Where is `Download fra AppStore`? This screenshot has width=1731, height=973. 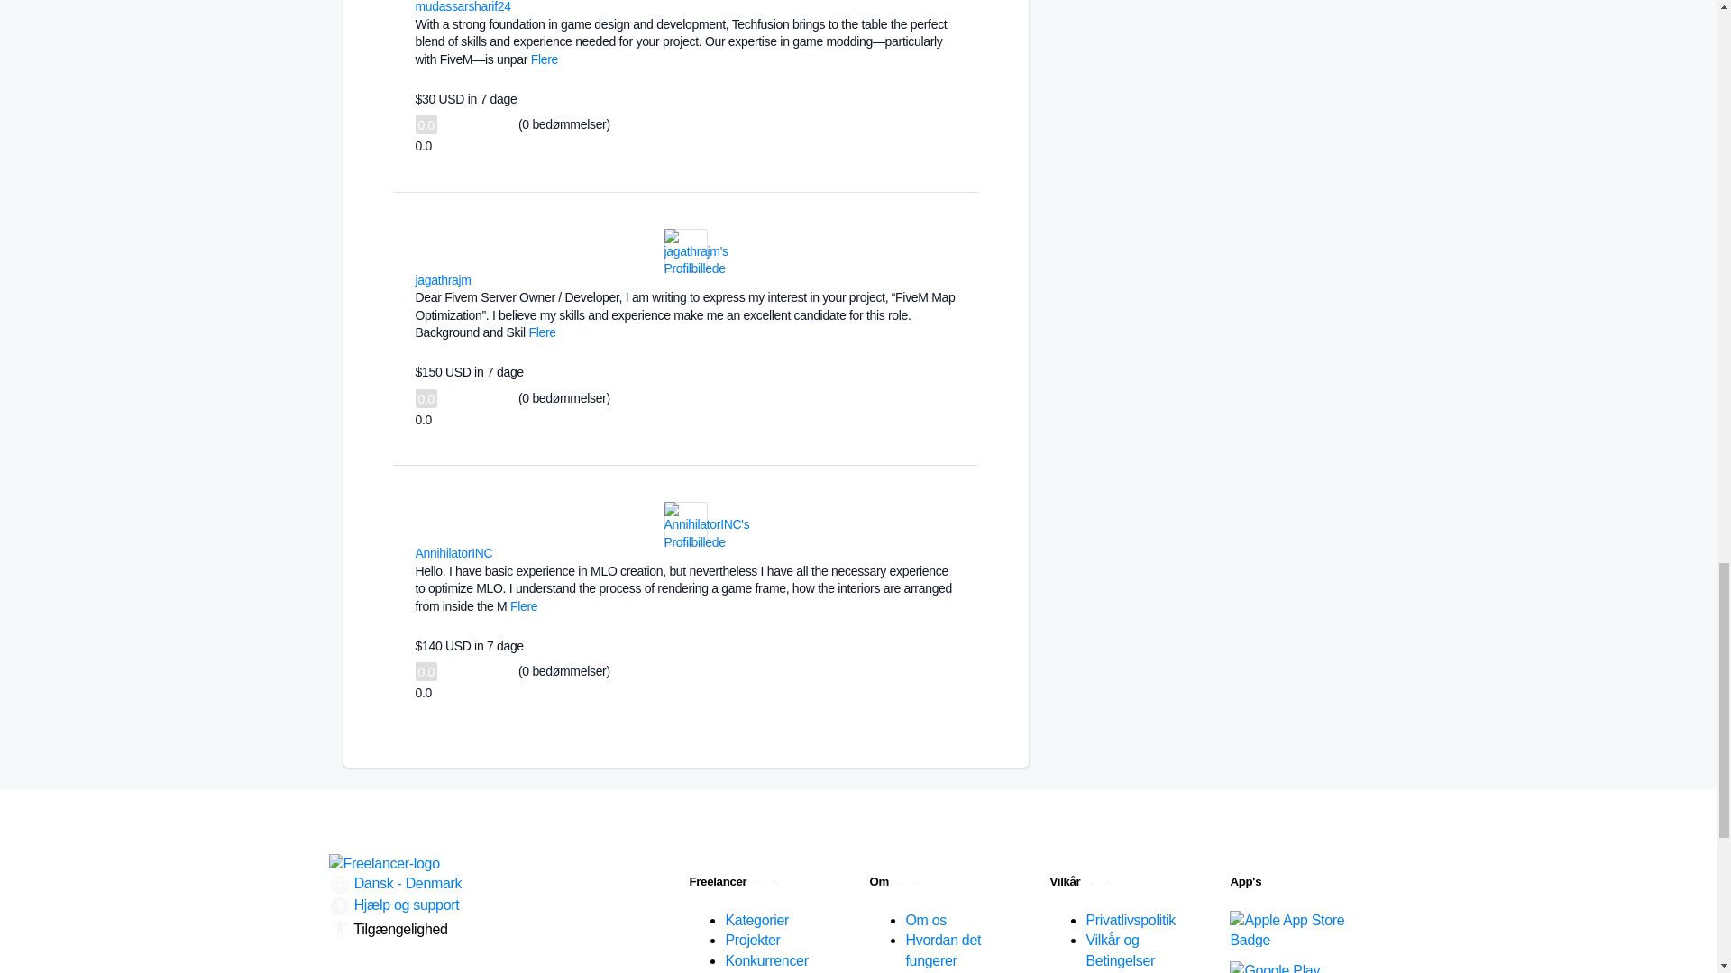
Download fra AppStore is located at coordinates (1290, 928).